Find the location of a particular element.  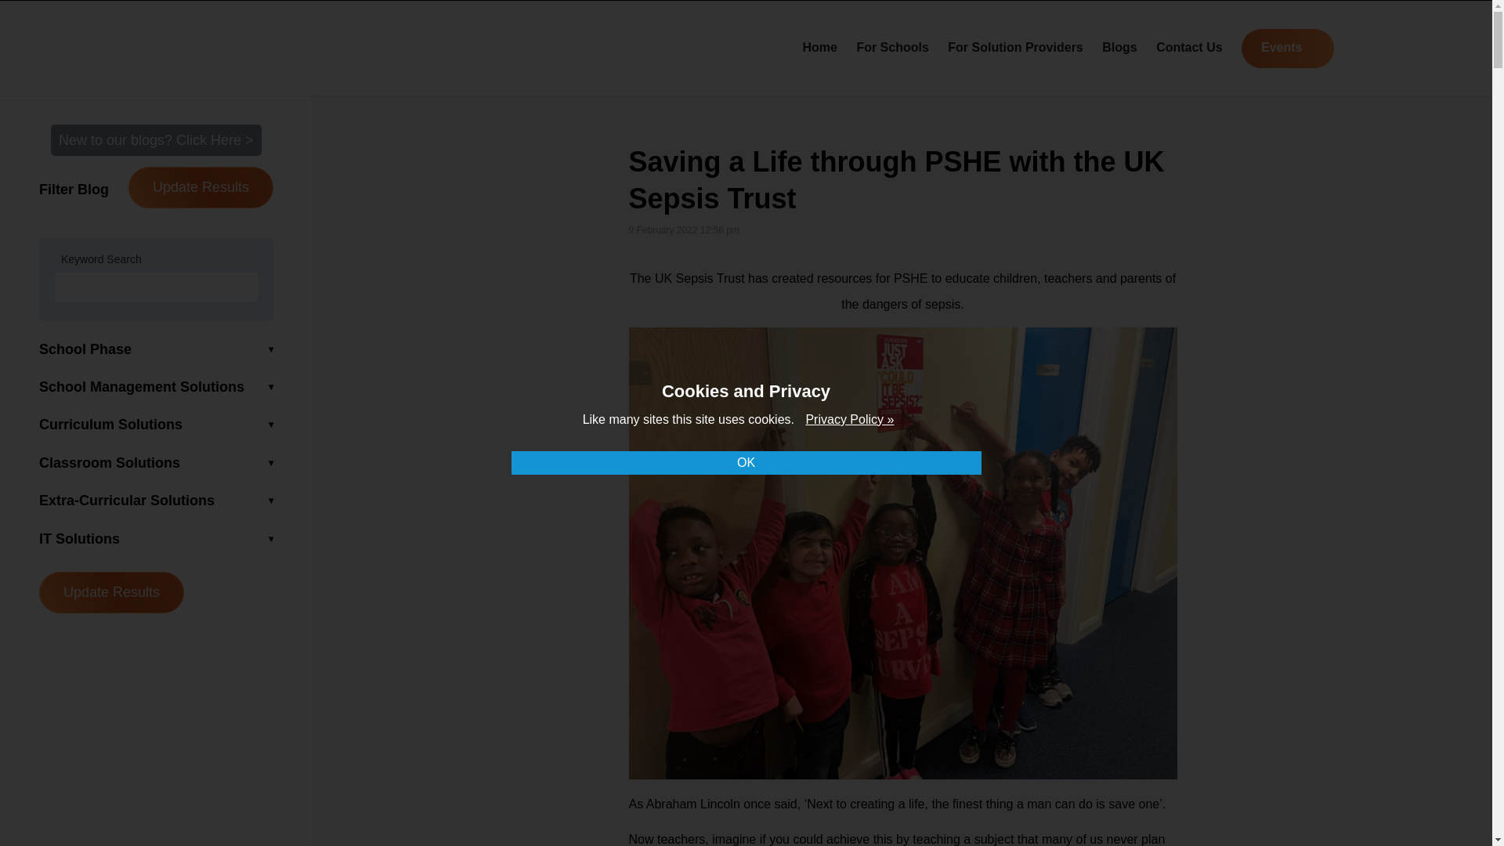

Blogs is located at coordinates (1119, 47).